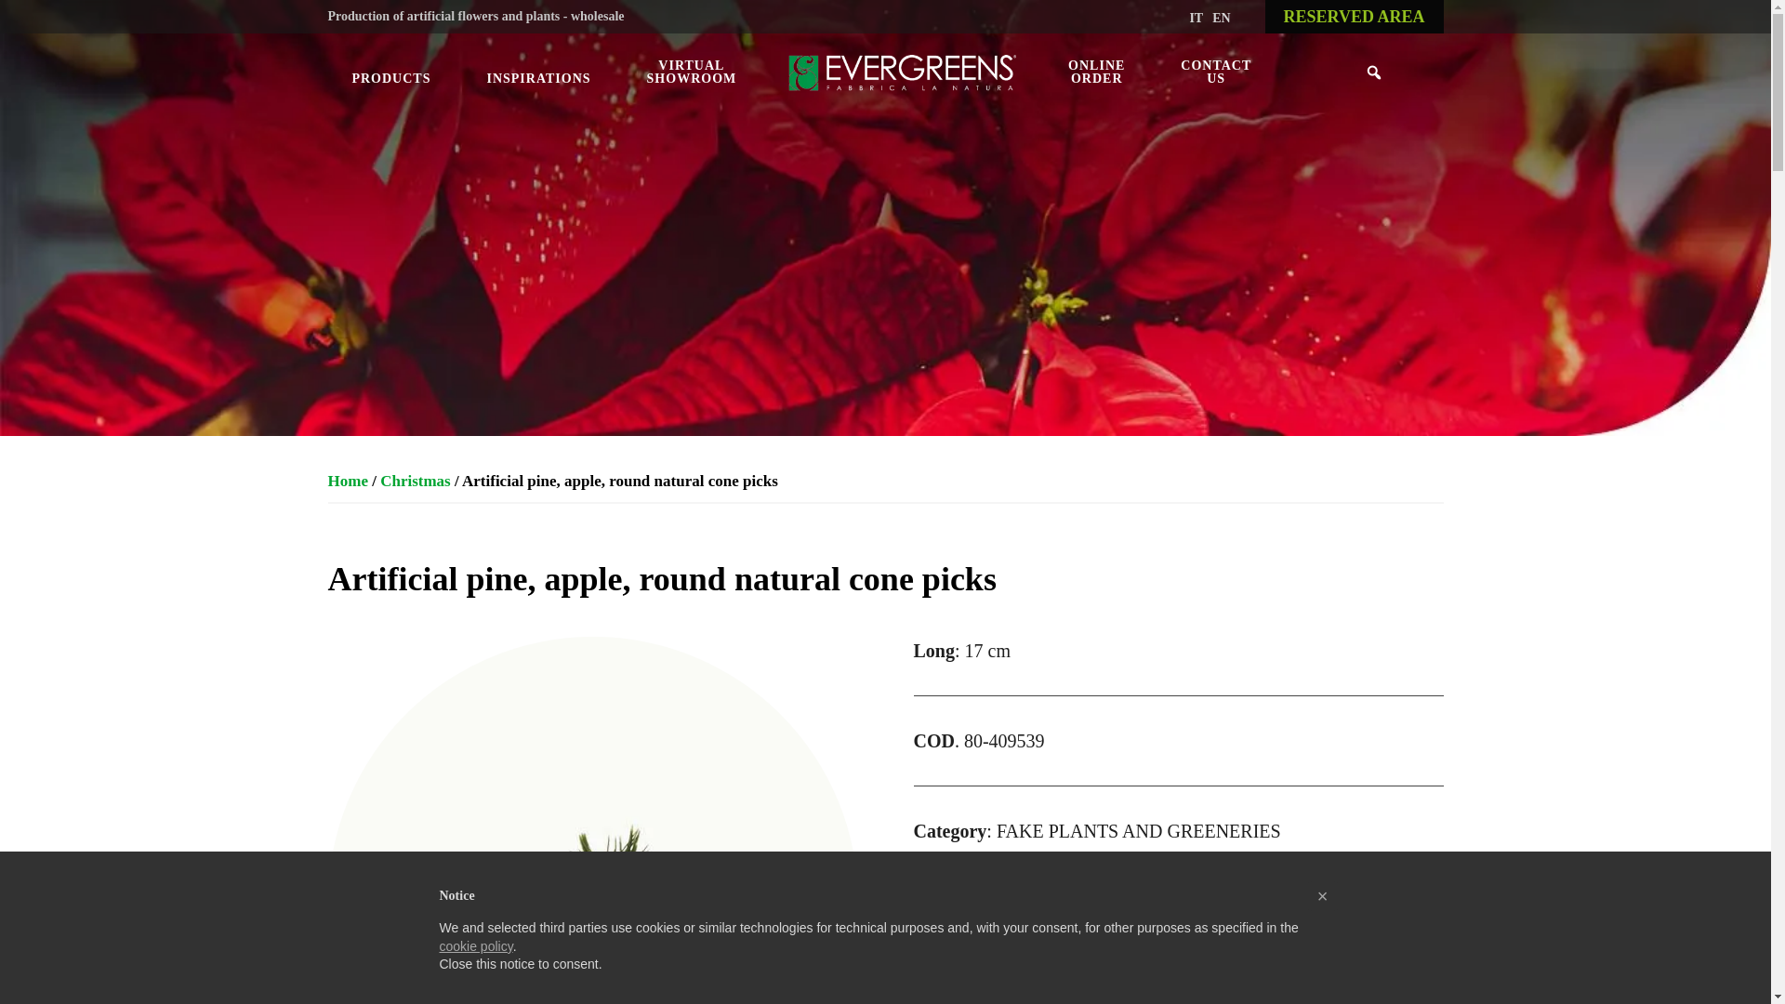  Describe the element at coordinates (415, 481) in the screenshot. I see `Christmas` at that location.